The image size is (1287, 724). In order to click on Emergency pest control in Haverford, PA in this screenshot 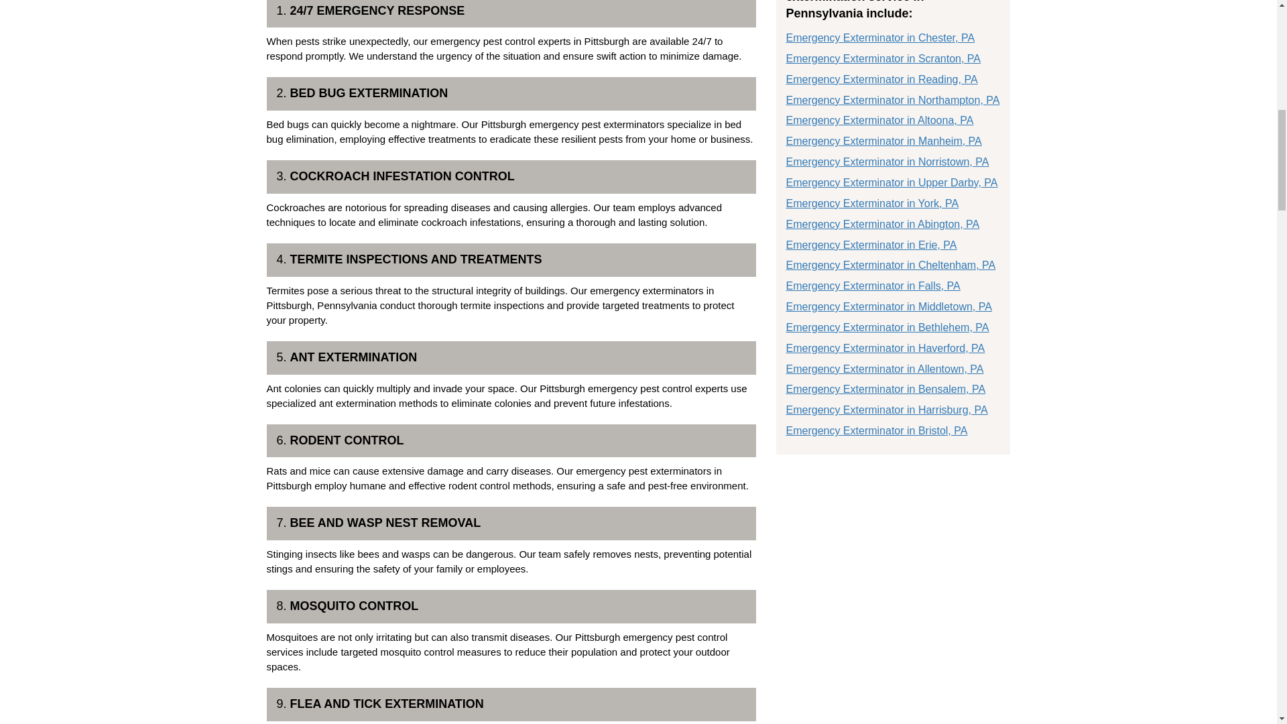, I will do `click(885, 348)`.